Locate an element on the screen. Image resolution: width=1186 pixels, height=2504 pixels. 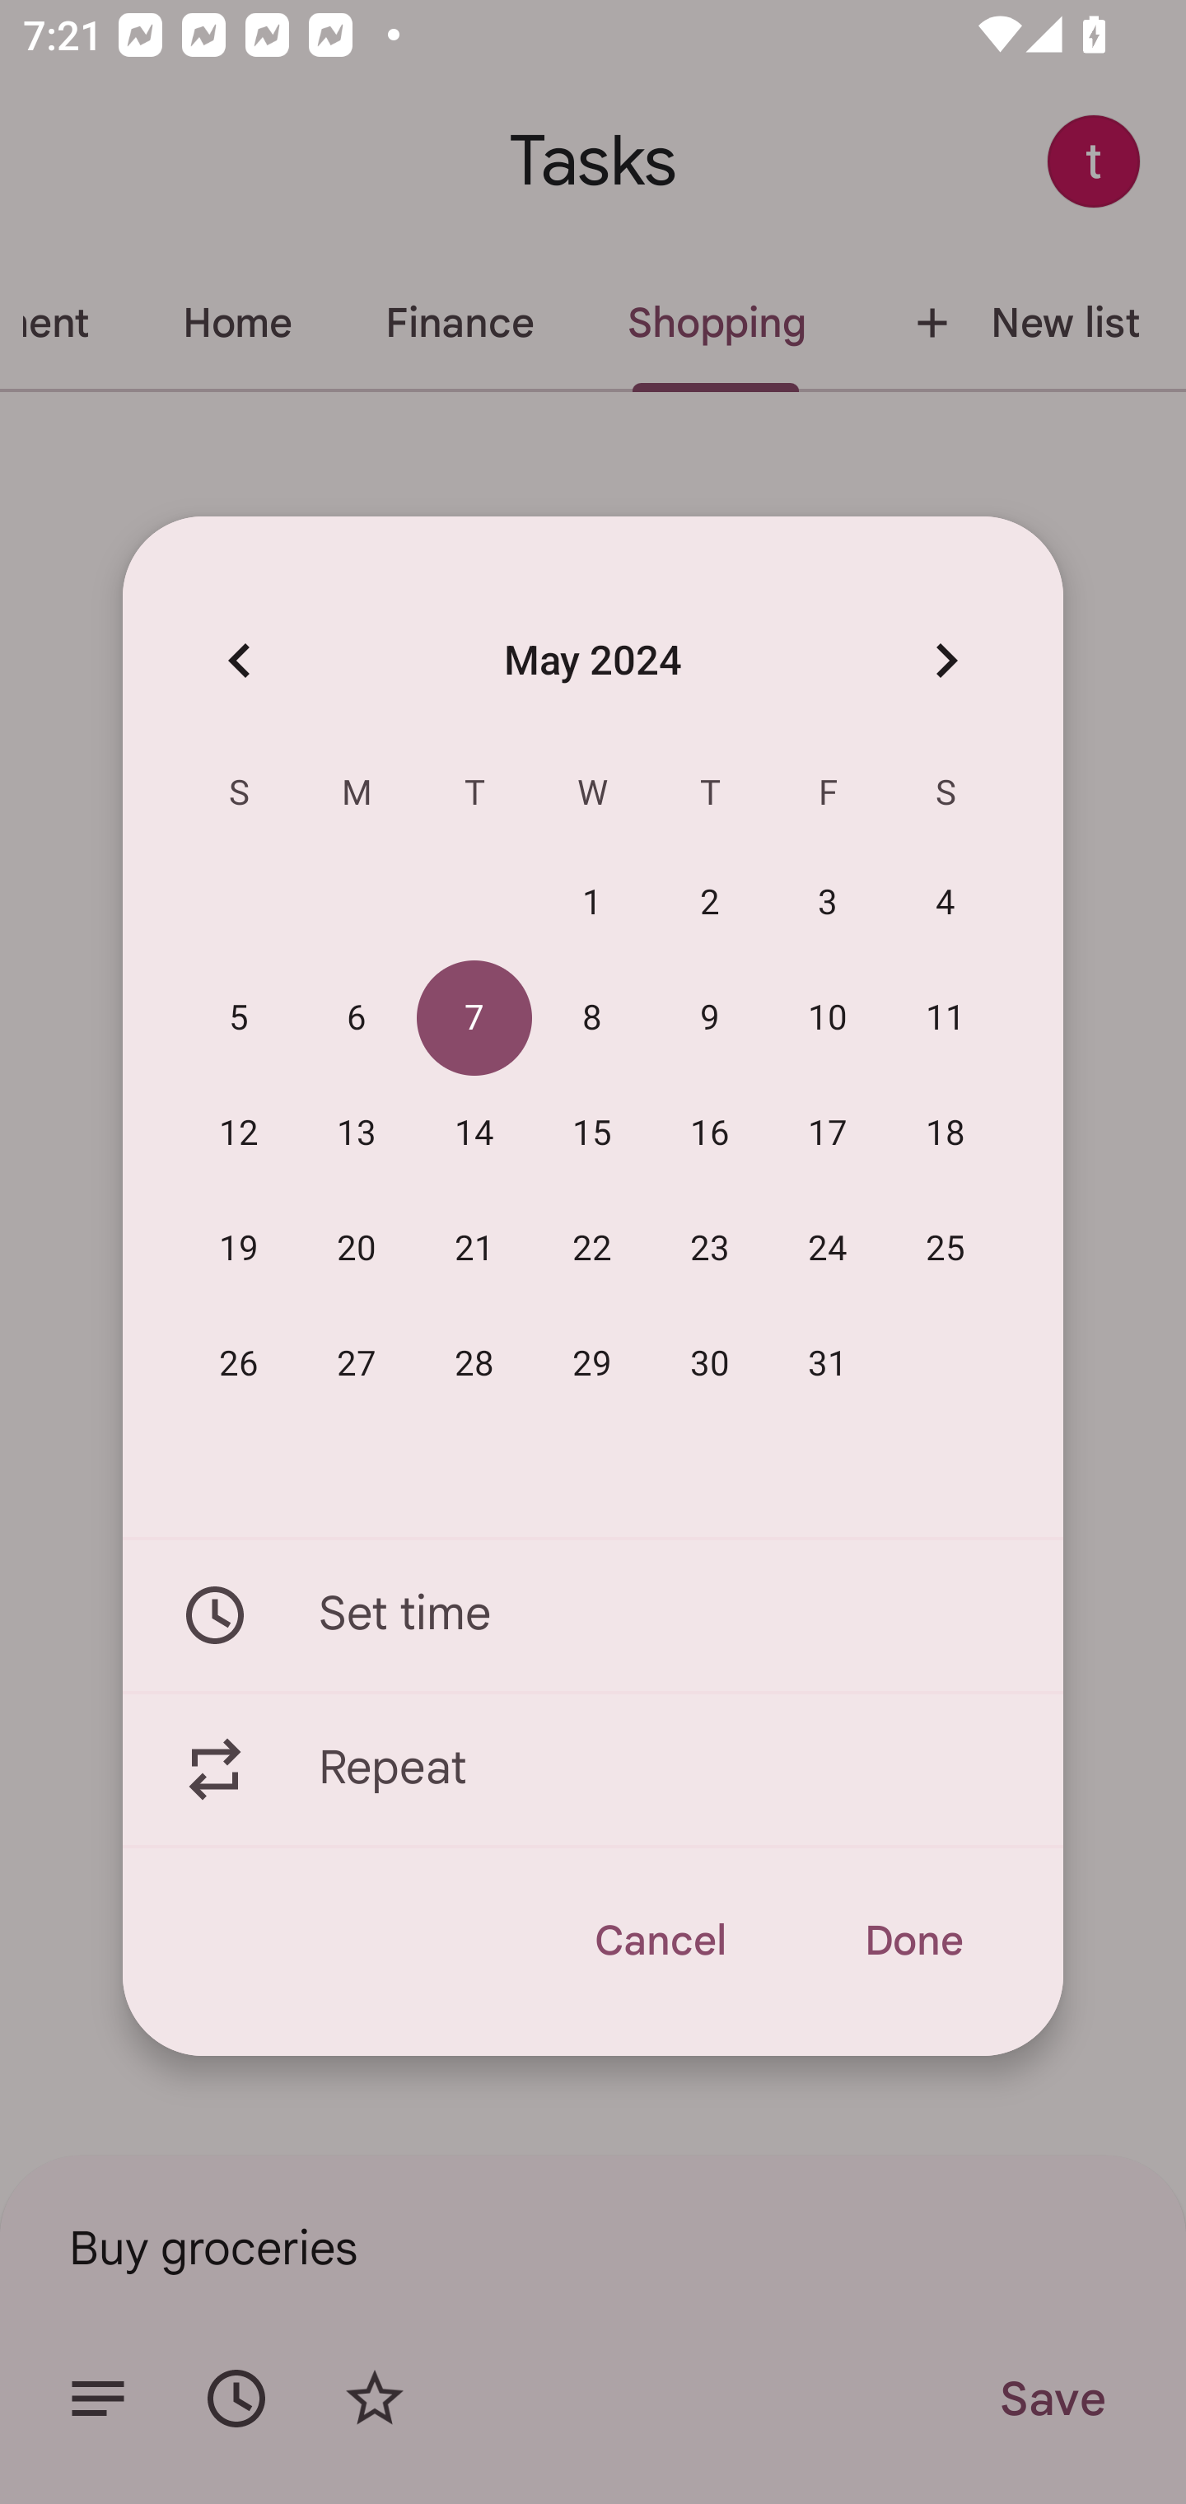
20 20 May 2024 is located at coordinates (357, 1249).